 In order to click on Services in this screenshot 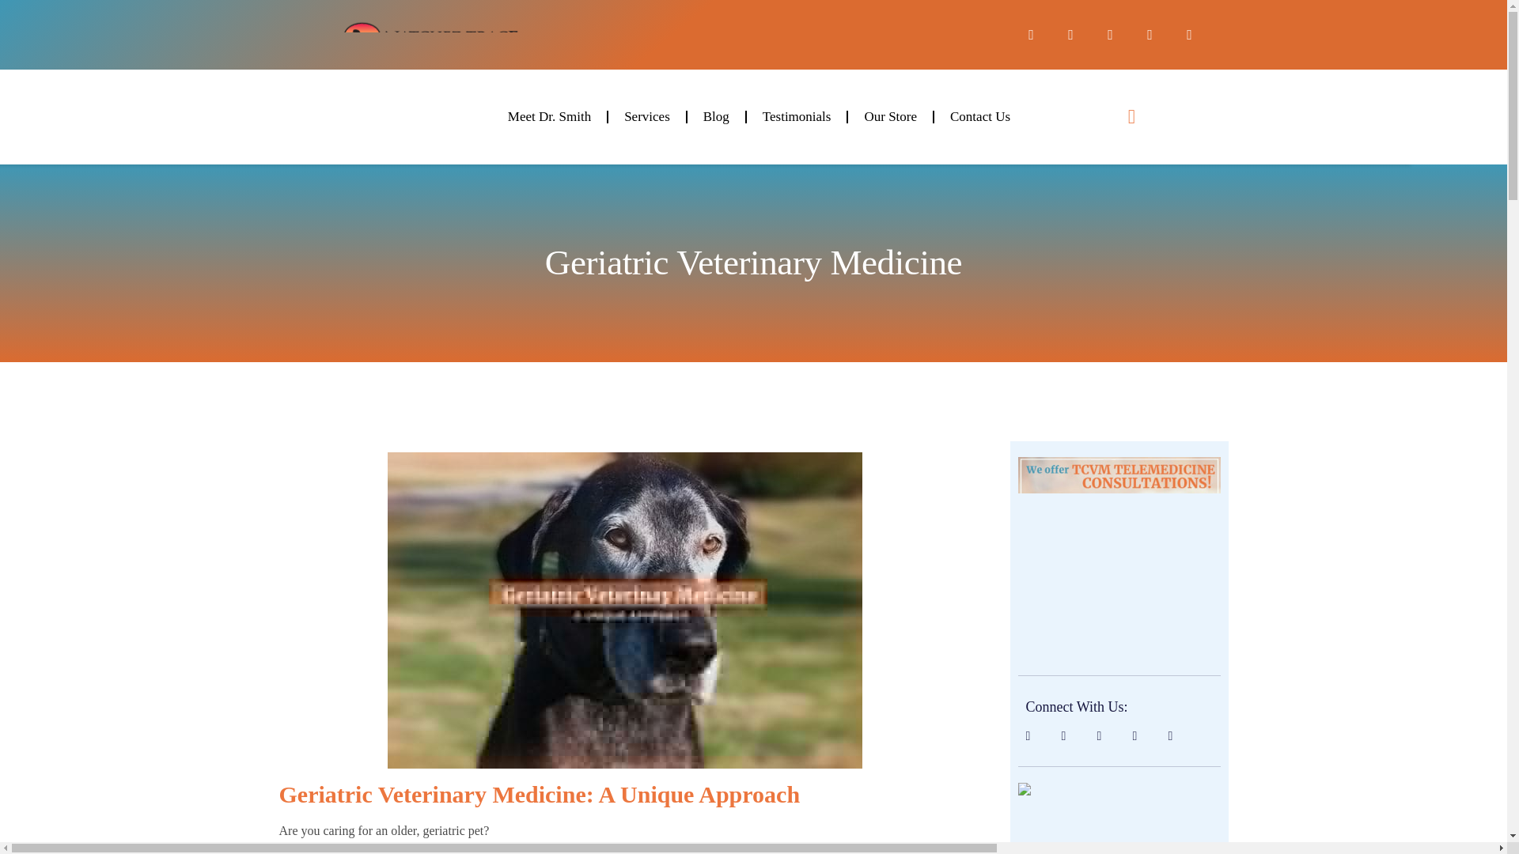, I will do `click(647, 117)`.